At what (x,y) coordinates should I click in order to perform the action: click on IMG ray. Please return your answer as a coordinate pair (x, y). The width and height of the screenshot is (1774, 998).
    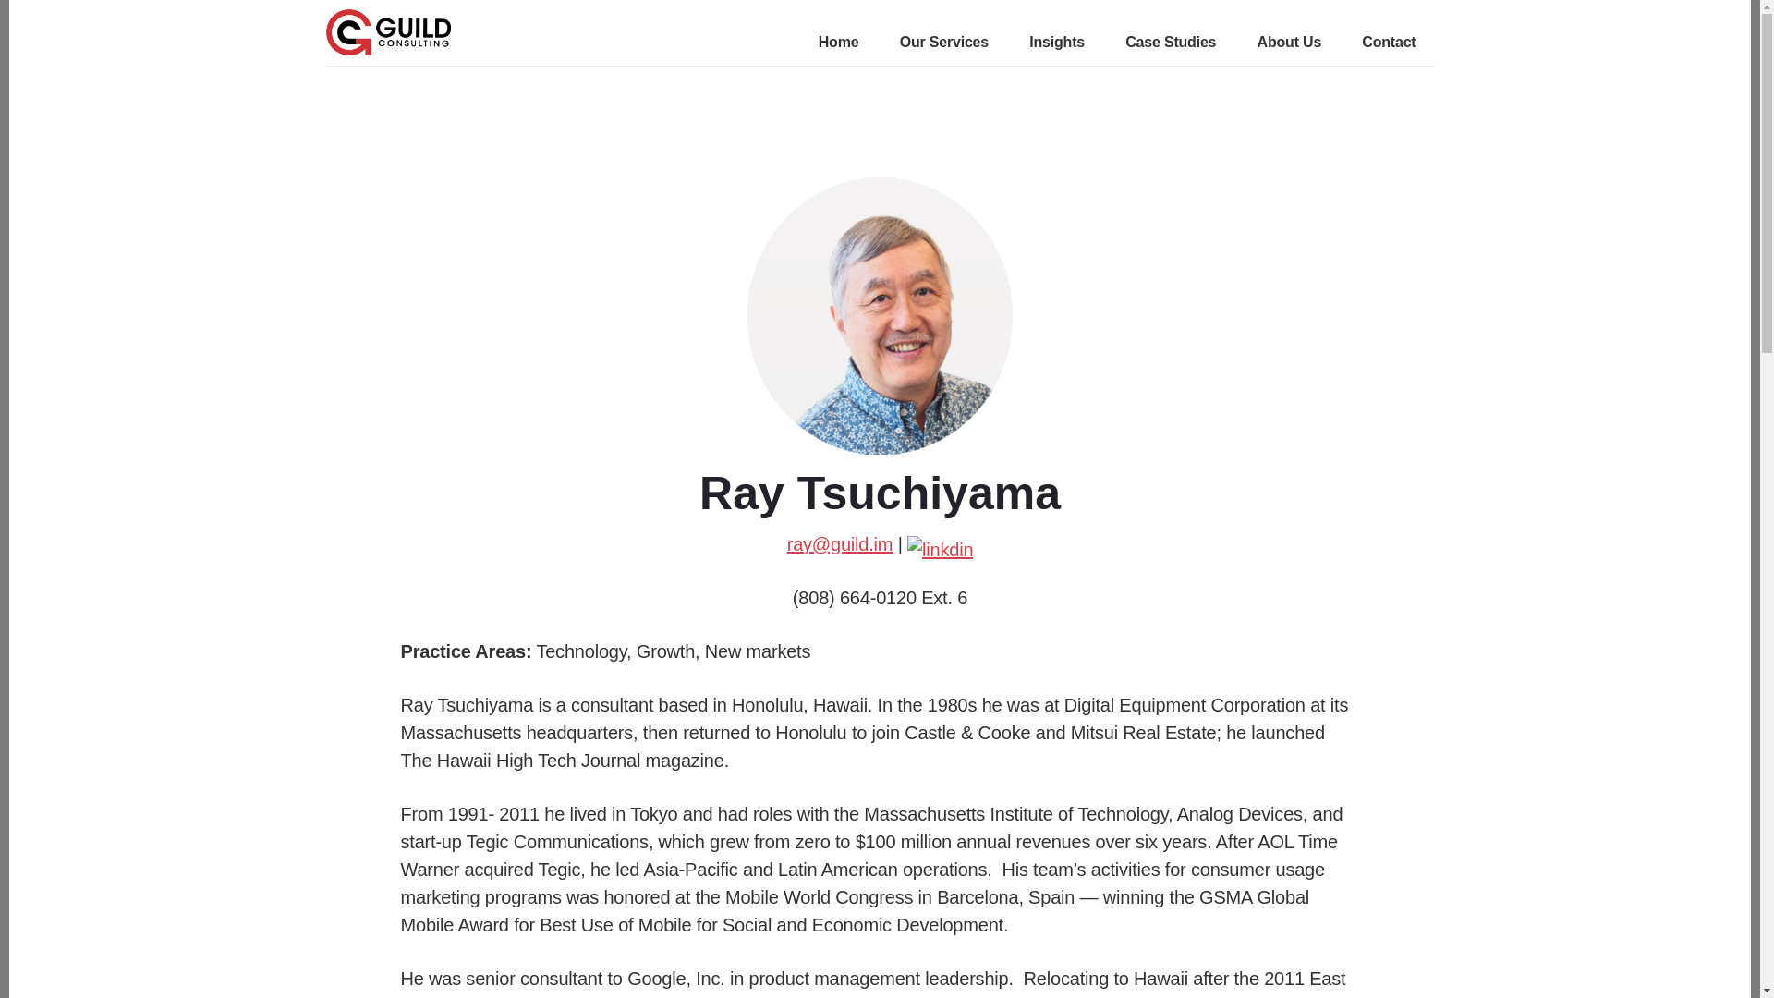
    Looking at the image, I should click on (880, 316).